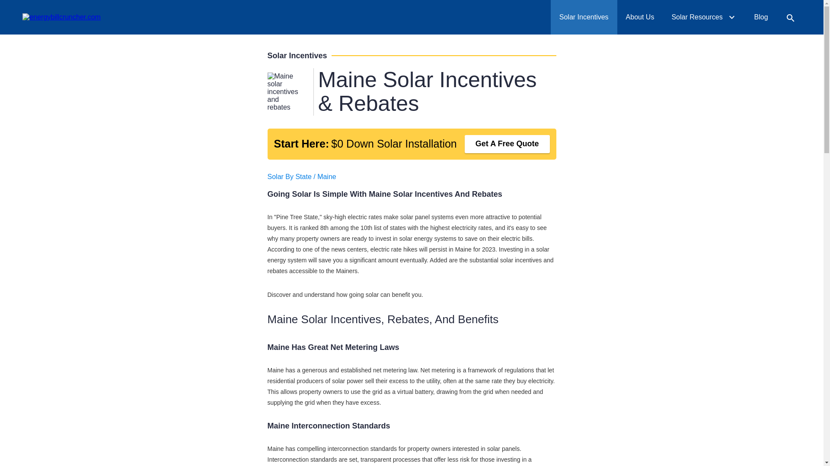 This screenshot has width=830, height=466. What do you see at coordinates (507, 144) in the screenshot?
I see `Get A Free Quote` at bounding box center [507, 144].